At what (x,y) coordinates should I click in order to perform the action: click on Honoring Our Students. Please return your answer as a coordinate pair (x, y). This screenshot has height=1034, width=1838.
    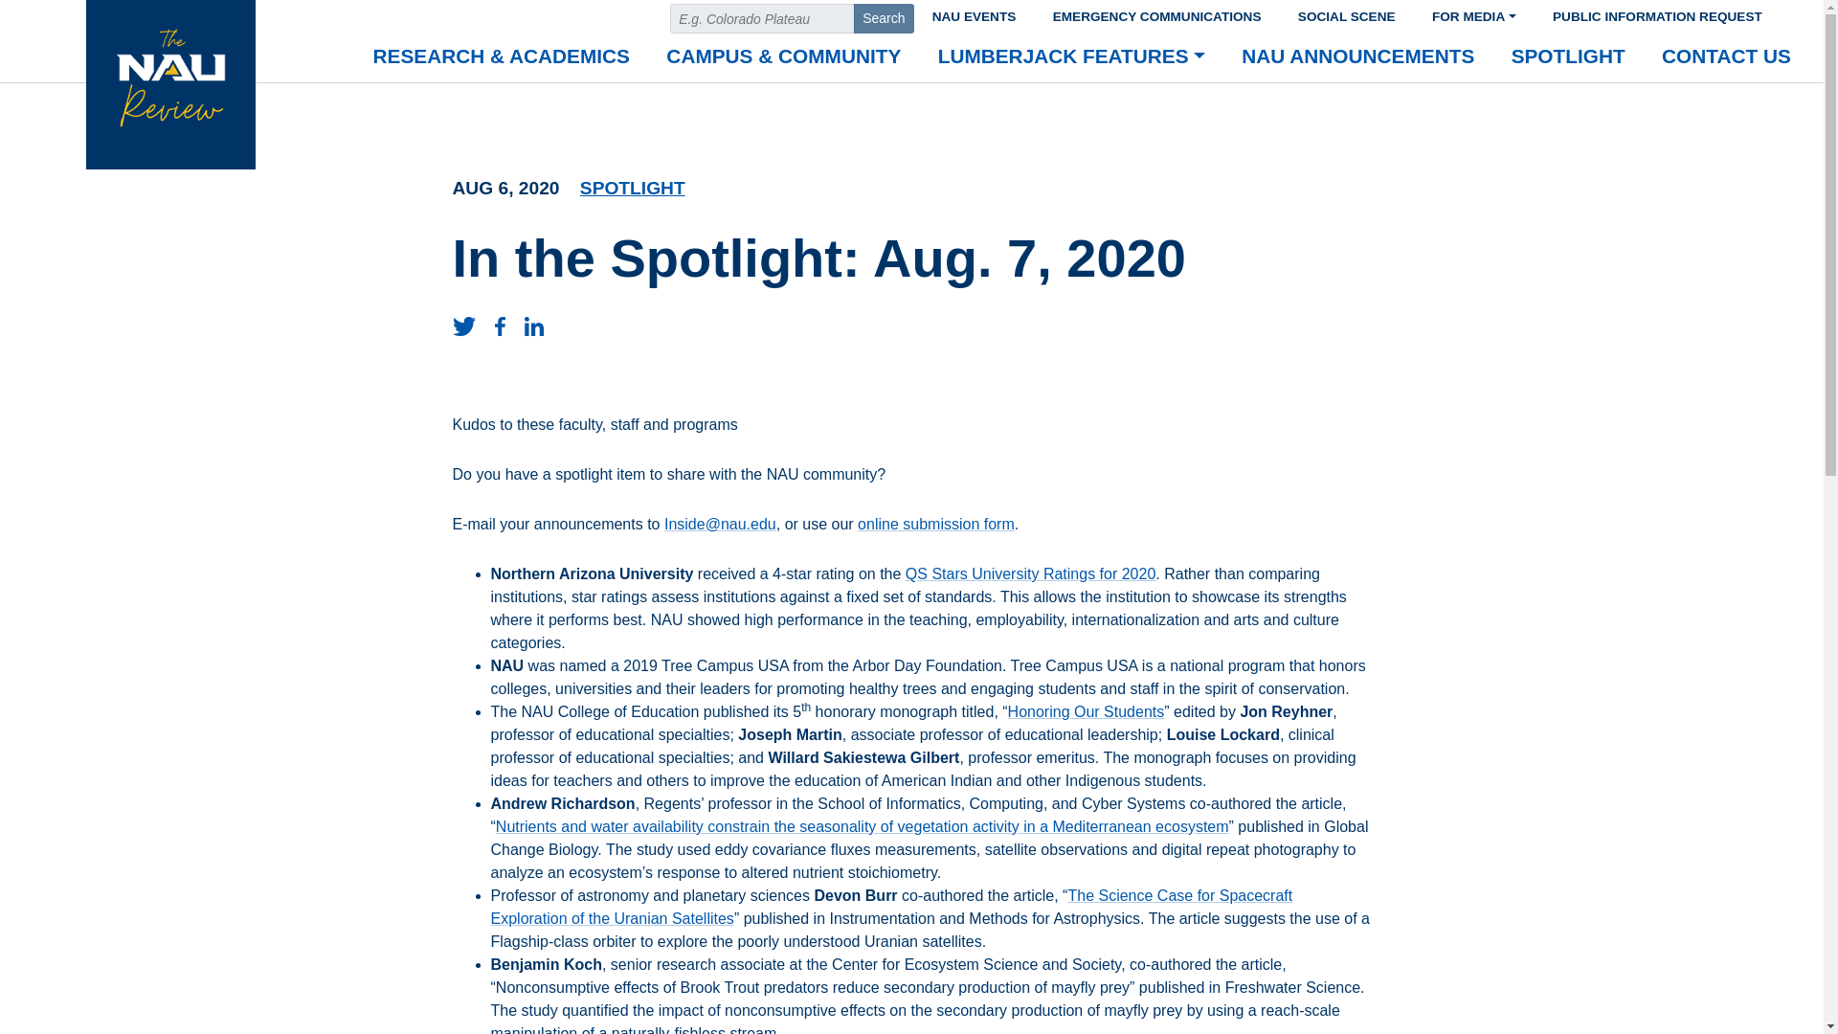
    Looking at the image, I should click on (1086, 711).